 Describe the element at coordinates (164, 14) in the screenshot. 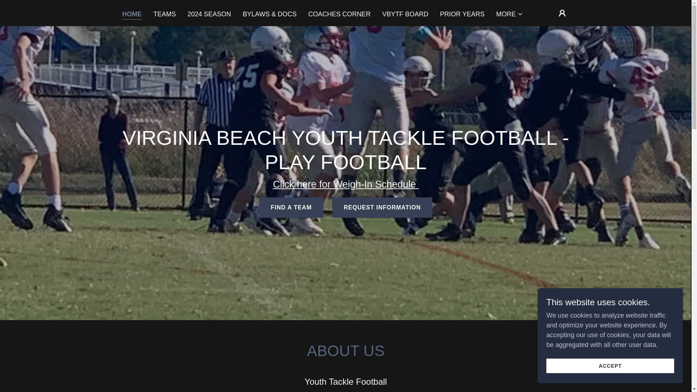

I see `TEAMS` at that location.